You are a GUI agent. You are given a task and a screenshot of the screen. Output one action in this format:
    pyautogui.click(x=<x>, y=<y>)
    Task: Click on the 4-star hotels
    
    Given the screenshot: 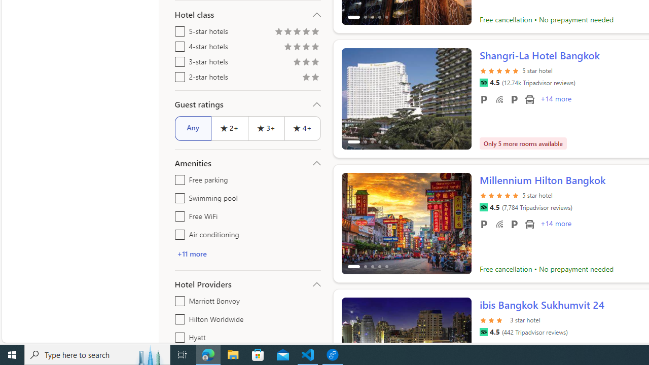 What is the action you would take?
    pyautogui.click(x=178, y=45)
    